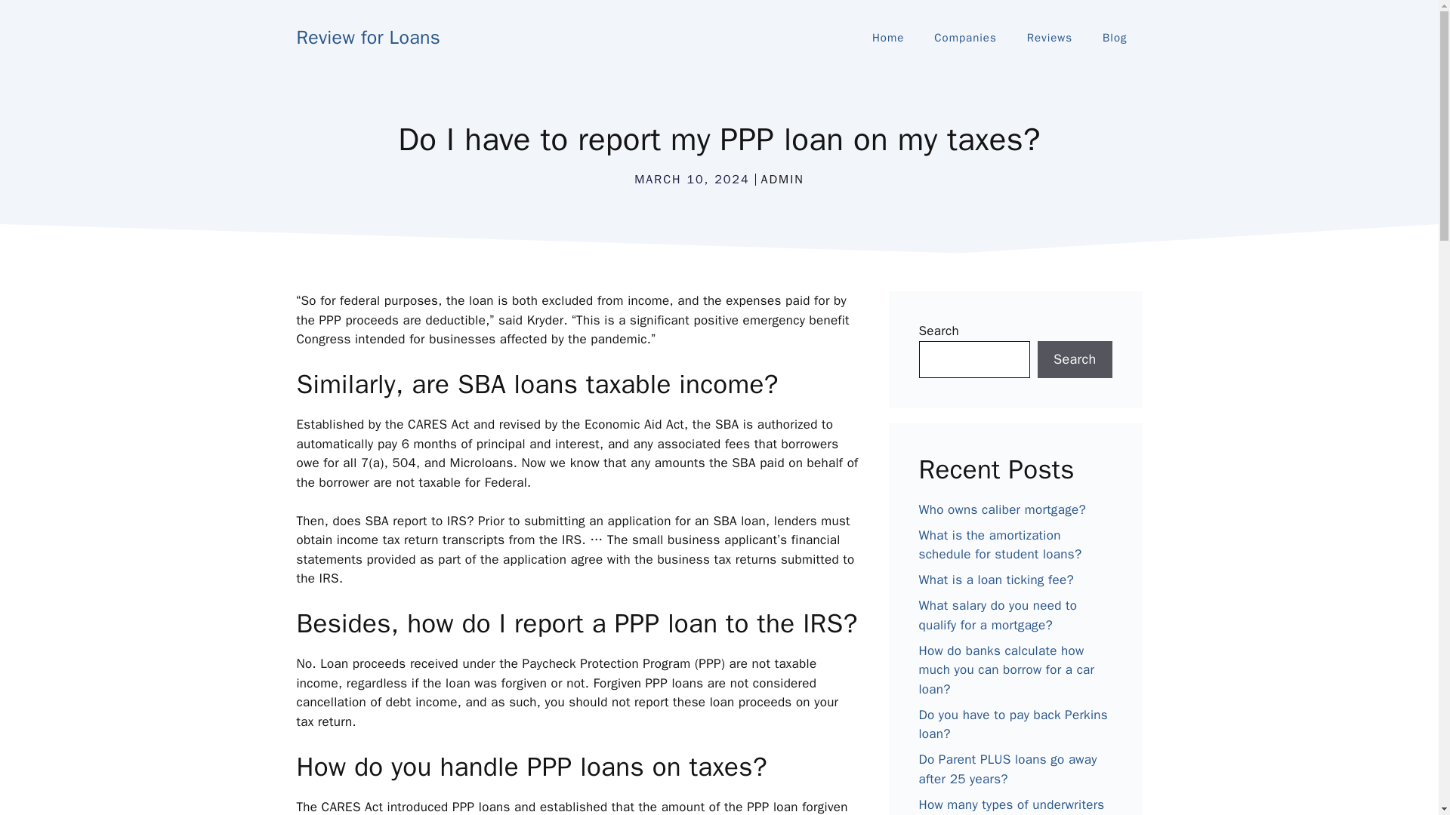 Image resolution: width=1450 pixels, height=815 pixels. I want to click on Do you have to pay back Perkins loan?, so click(1012, 724).